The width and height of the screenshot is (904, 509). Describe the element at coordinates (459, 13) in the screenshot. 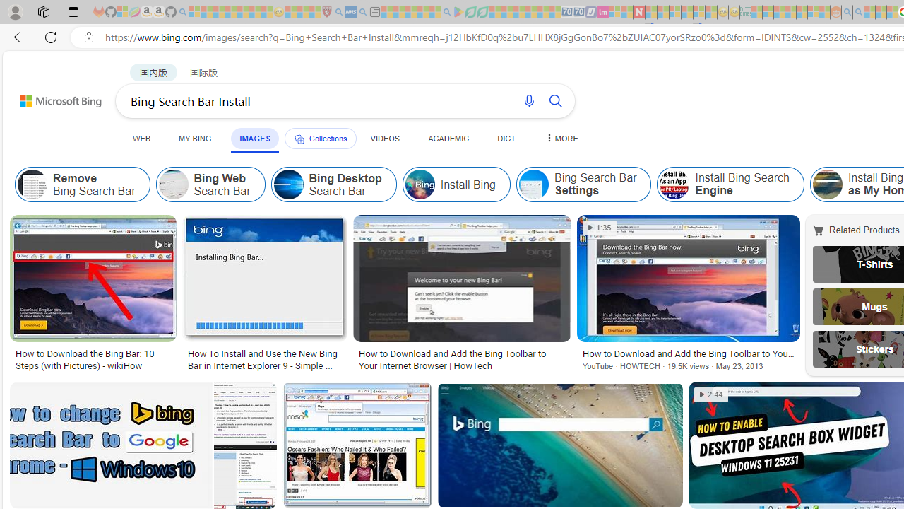

I see `Bluey: Let's Play! - Apps on Google Play - Sleeping` at that location.